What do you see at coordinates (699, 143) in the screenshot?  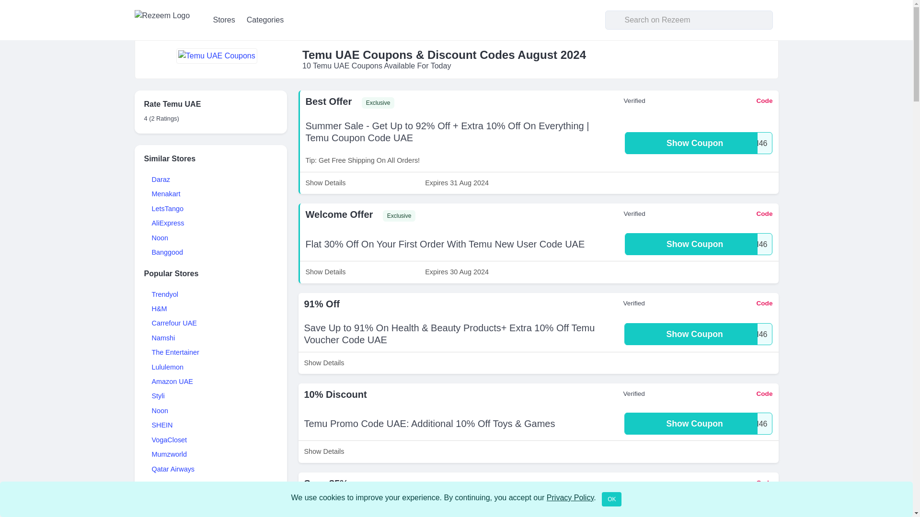 I see `Amazon UAE` at bounding box center [699, 143].